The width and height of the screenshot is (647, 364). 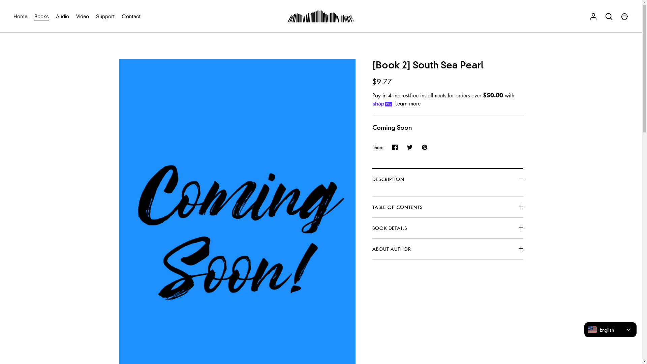 I want to click on Contact, so click(x=131, y=16).